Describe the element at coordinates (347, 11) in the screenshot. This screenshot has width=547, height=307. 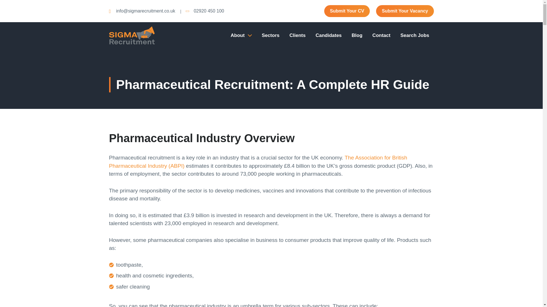
I see `Submit Your CV` at that location.